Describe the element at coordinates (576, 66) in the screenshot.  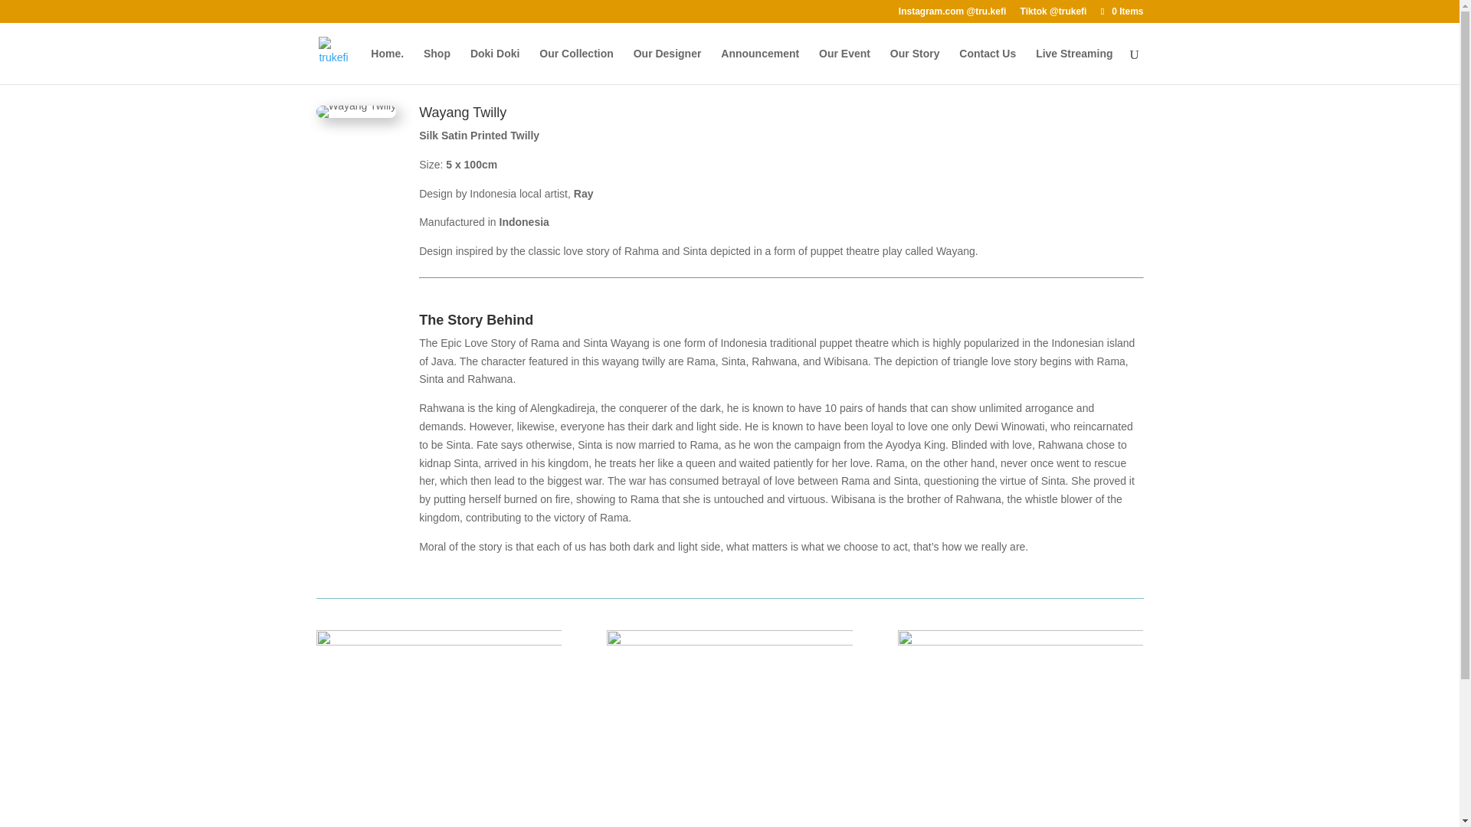
I see `Our Collection` at that location.